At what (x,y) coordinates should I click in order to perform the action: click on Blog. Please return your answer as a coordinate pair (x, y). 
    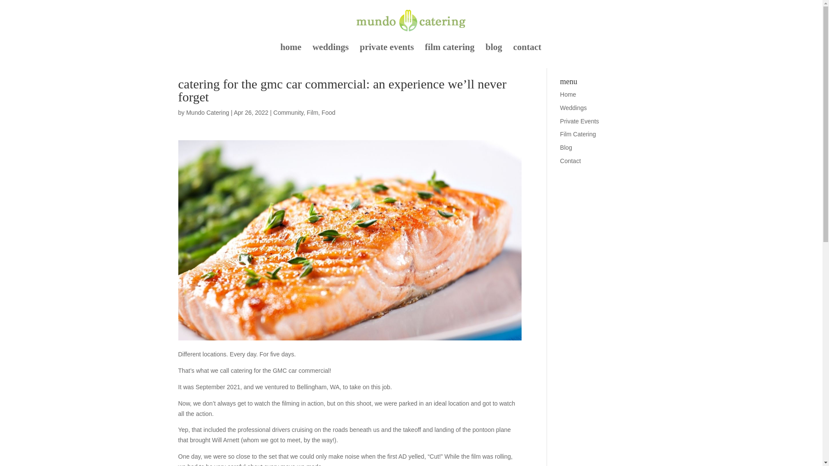
    Looking at the image, I should click on (566, 147).